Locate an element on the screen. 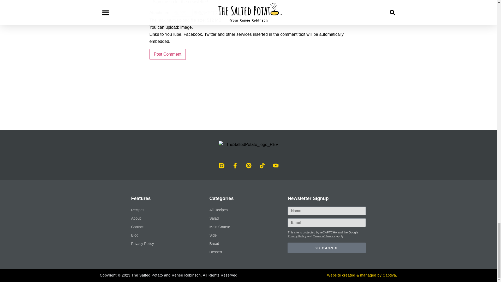 This screenshot has height=282, width=501. All Recipes is located at coordinates (248, 210).